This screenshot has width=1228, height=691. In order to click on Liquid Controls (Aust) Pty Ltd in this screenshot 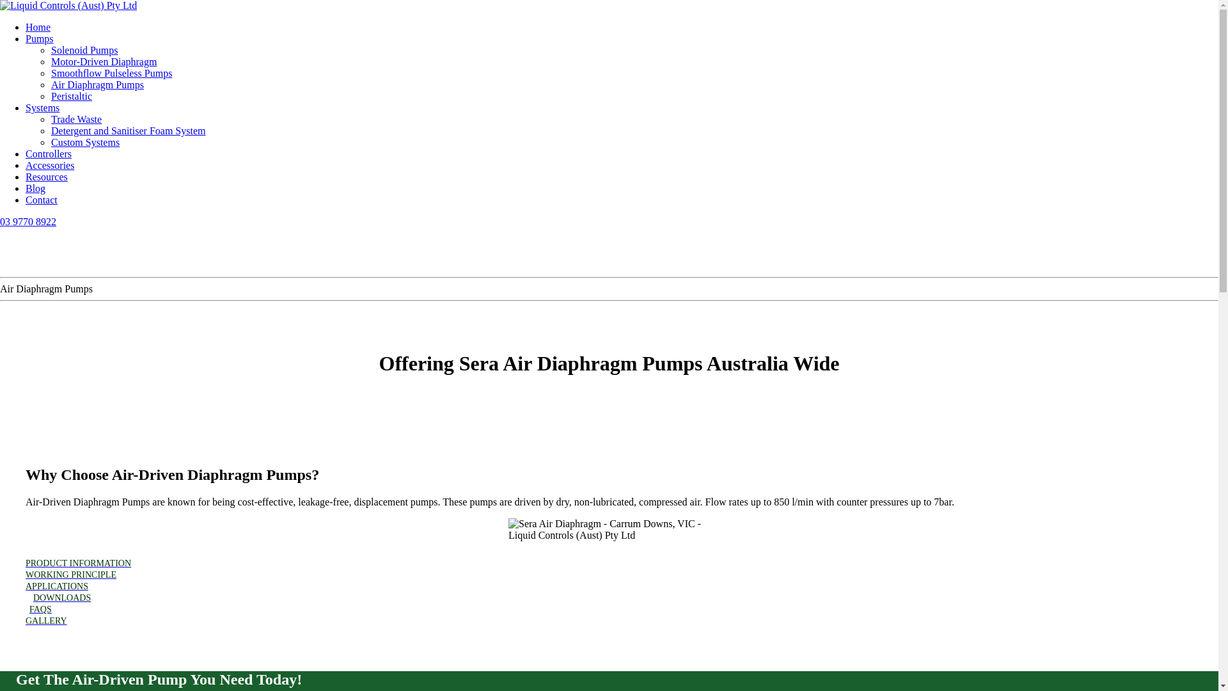, I will do `click(68, 6)`.